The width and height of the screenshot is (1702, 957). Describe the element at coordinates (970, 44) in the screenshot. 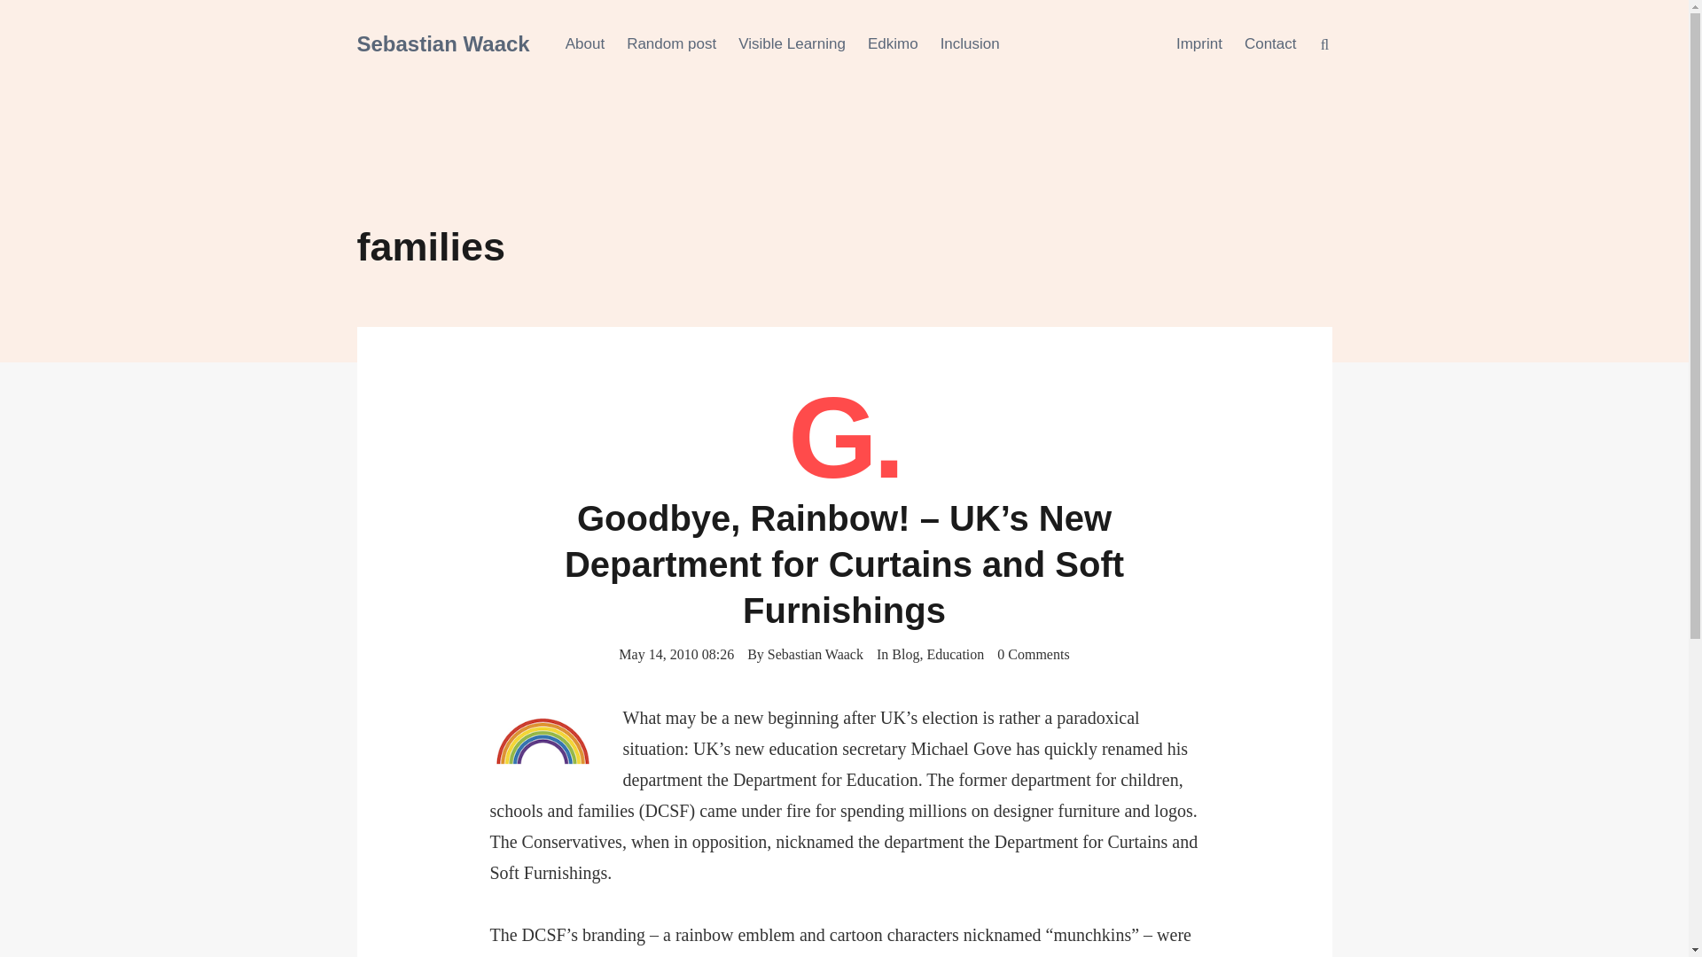

I see `Inclusion` at that location.